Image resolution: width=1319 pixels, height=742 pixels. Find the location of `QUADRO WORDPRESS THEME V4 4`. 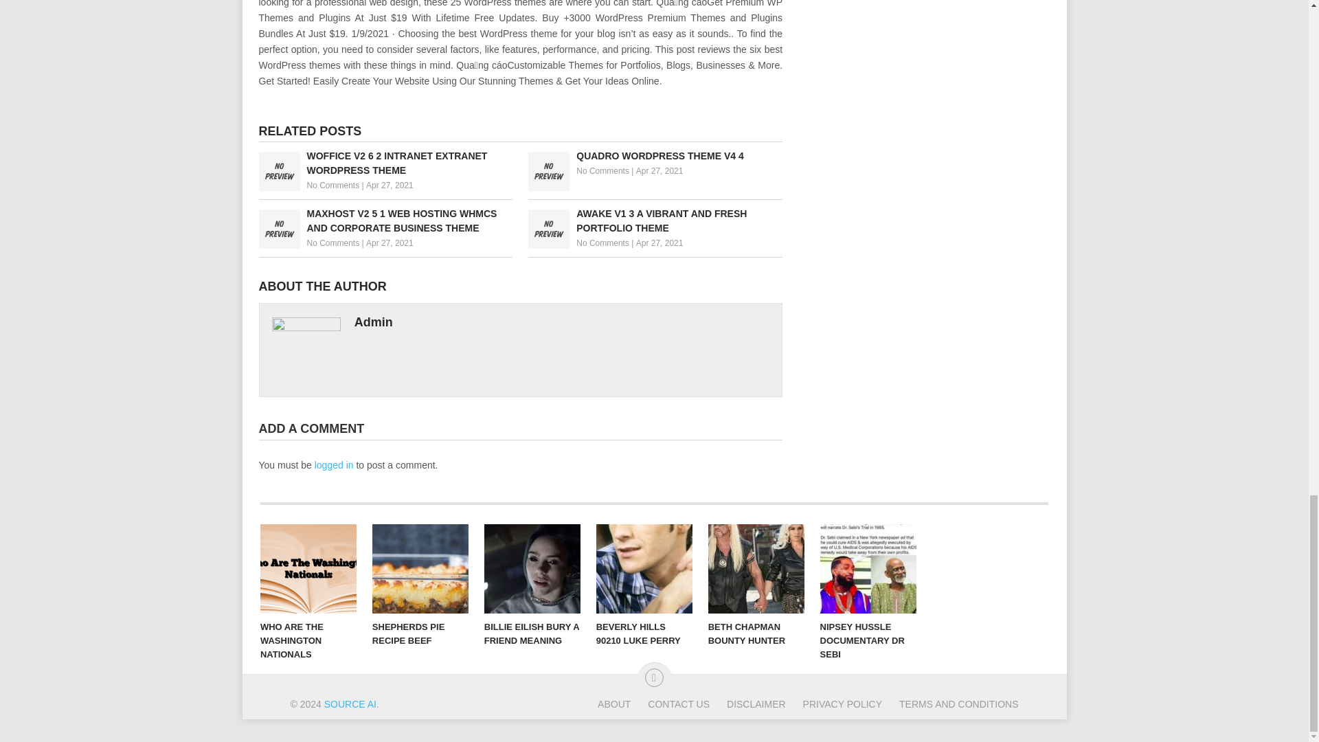

QUADRO WORDPRESS THEME V4 4 is located at coordinates (655, 156).